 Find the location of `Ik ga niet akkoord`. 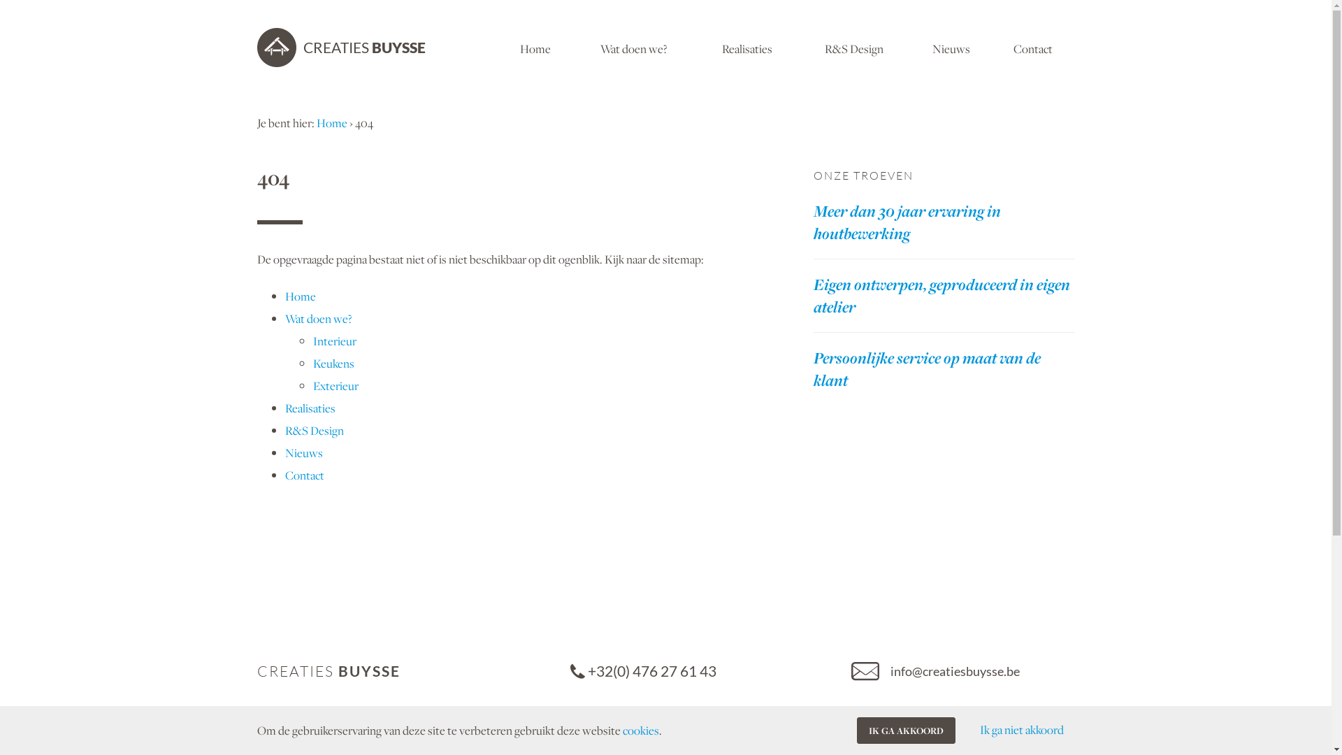

Ik ga niet akkoord is located at coordinates (1022, 730).